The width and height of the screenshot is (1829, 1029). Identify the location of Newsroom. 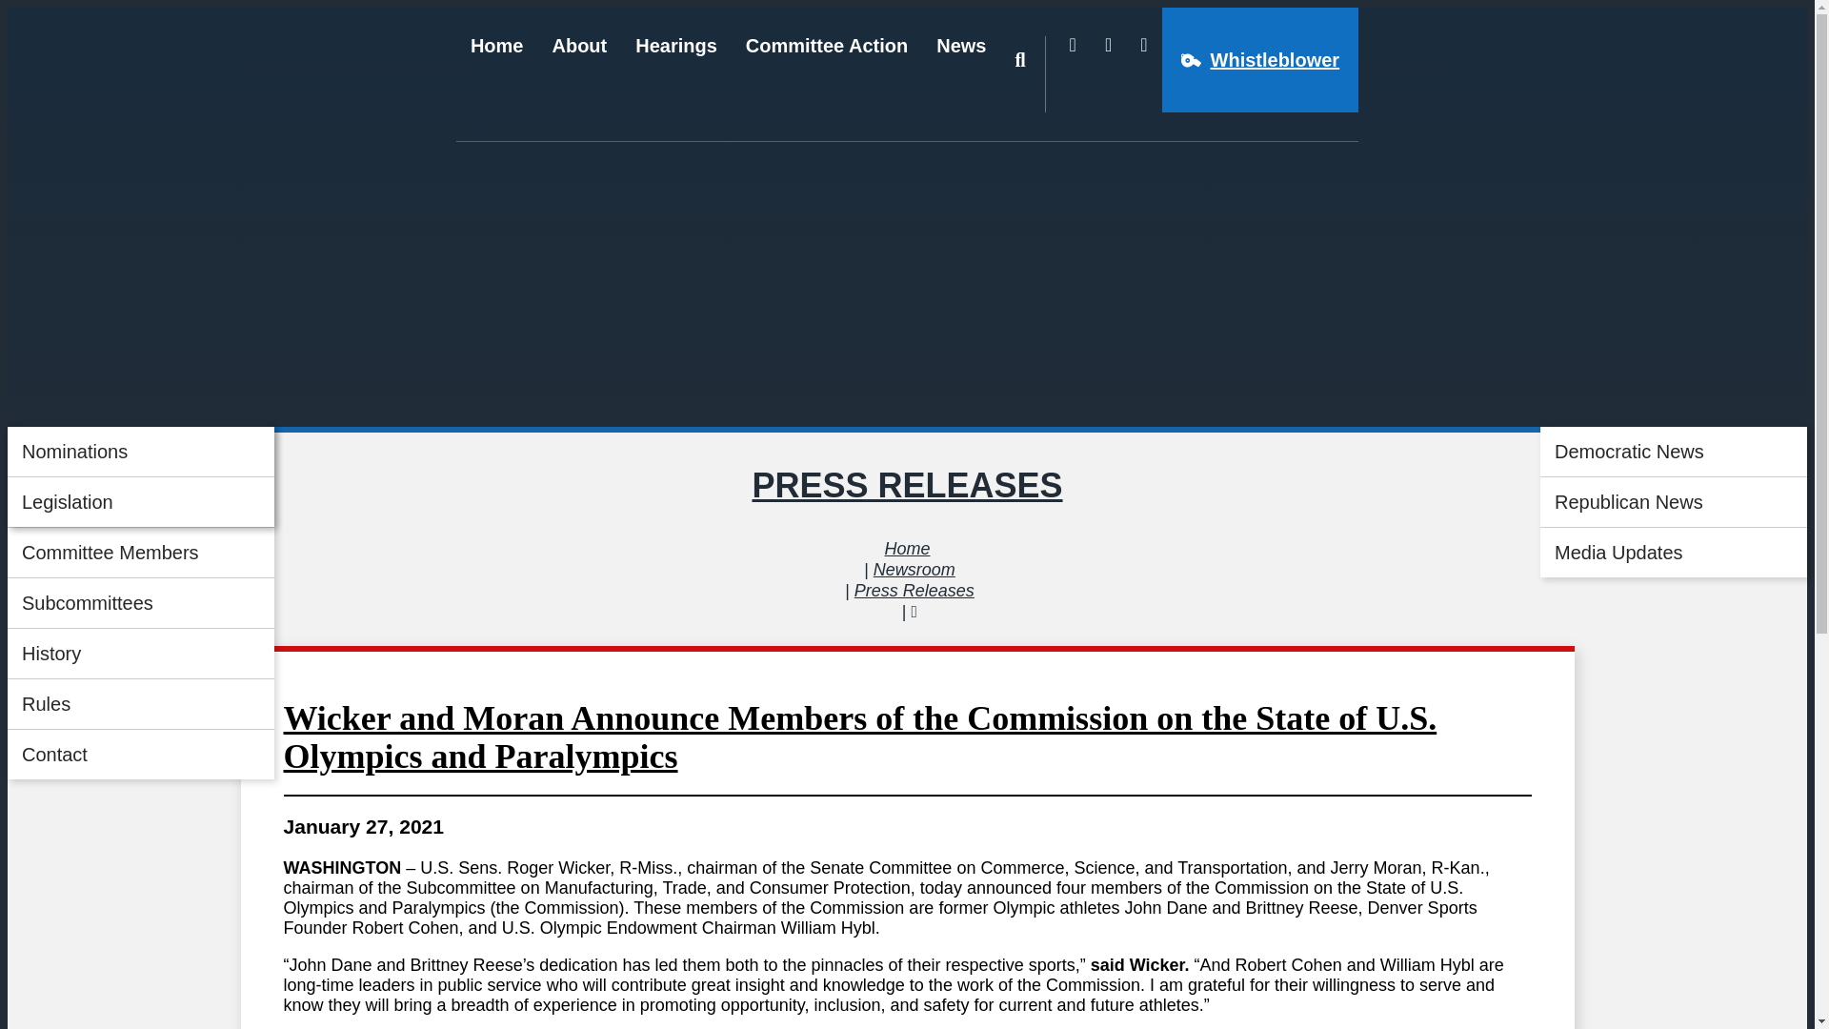
(914, 570).